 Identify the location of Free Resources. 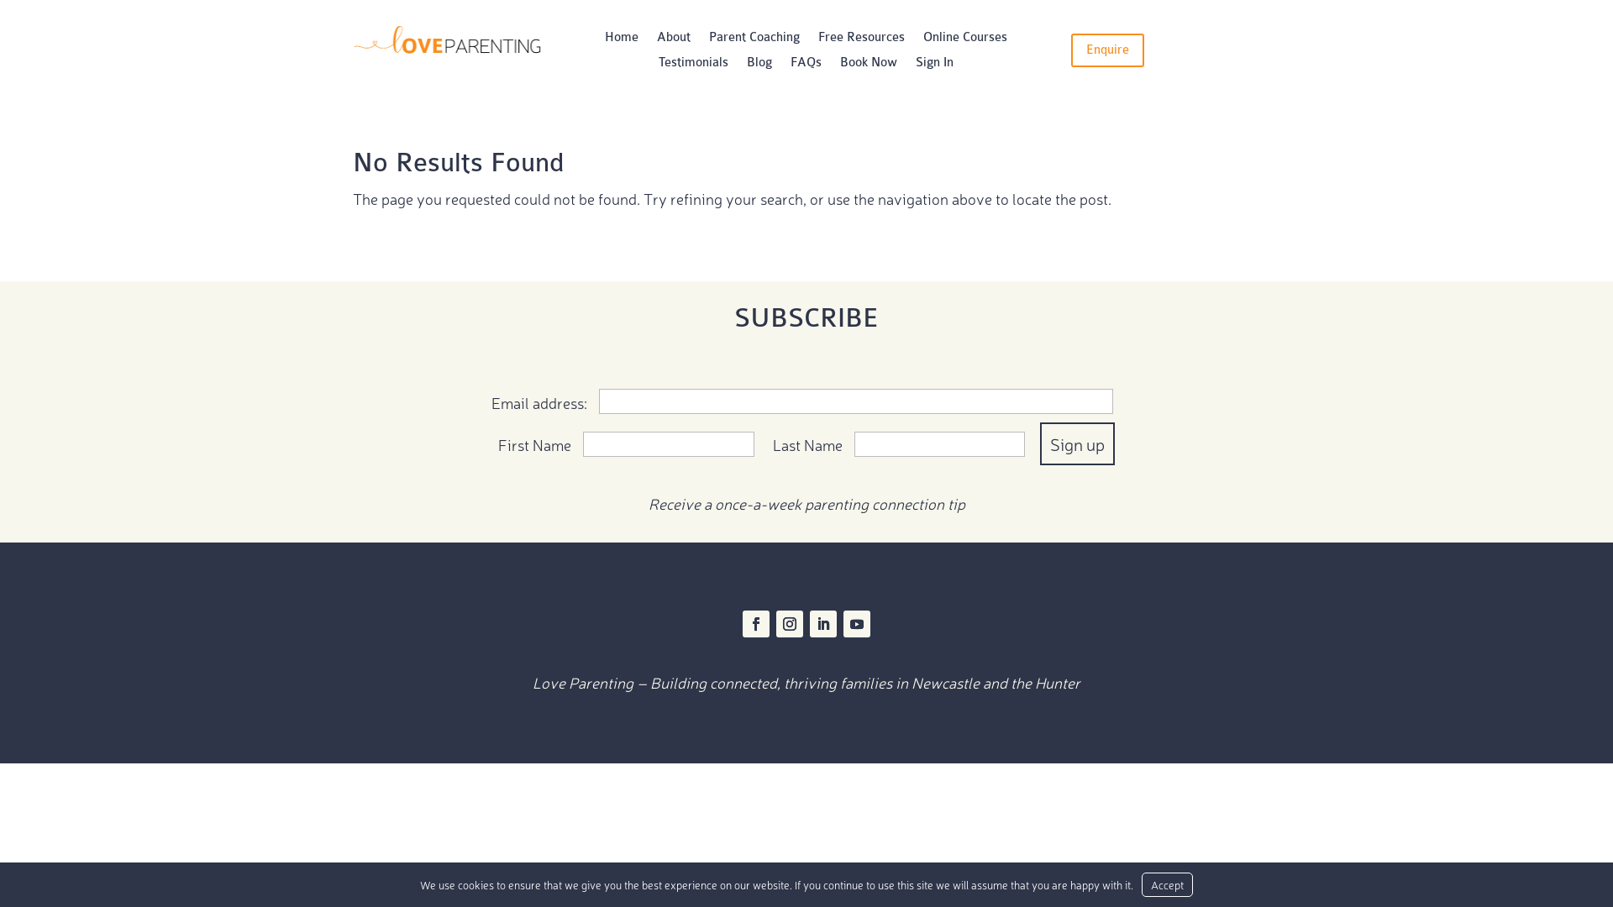
(862, 41).